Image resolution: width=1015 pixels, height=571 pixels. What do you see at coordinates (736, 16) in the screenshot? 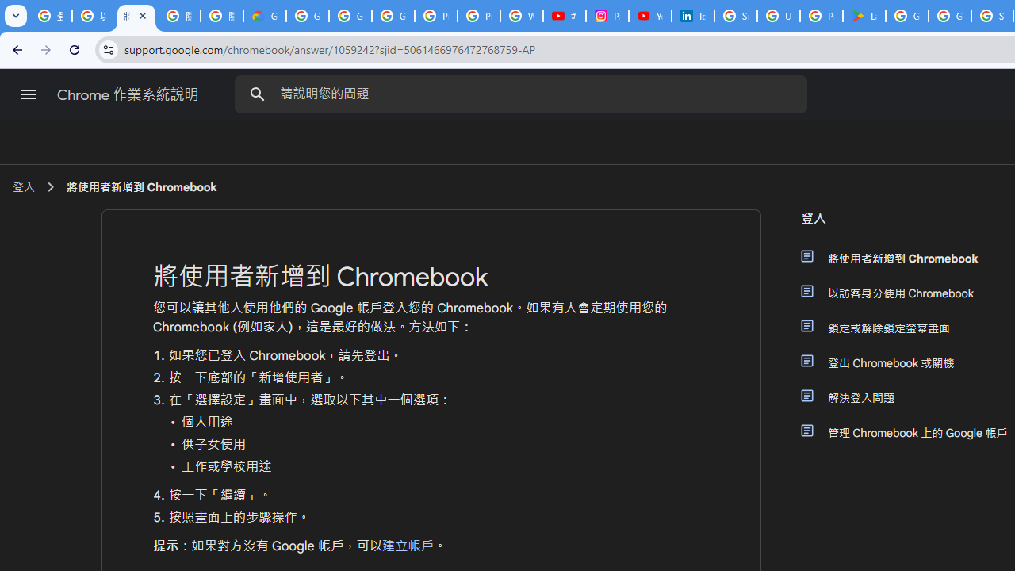
I see `Sign in - Google Accounts` at bounding box center [736, 16].